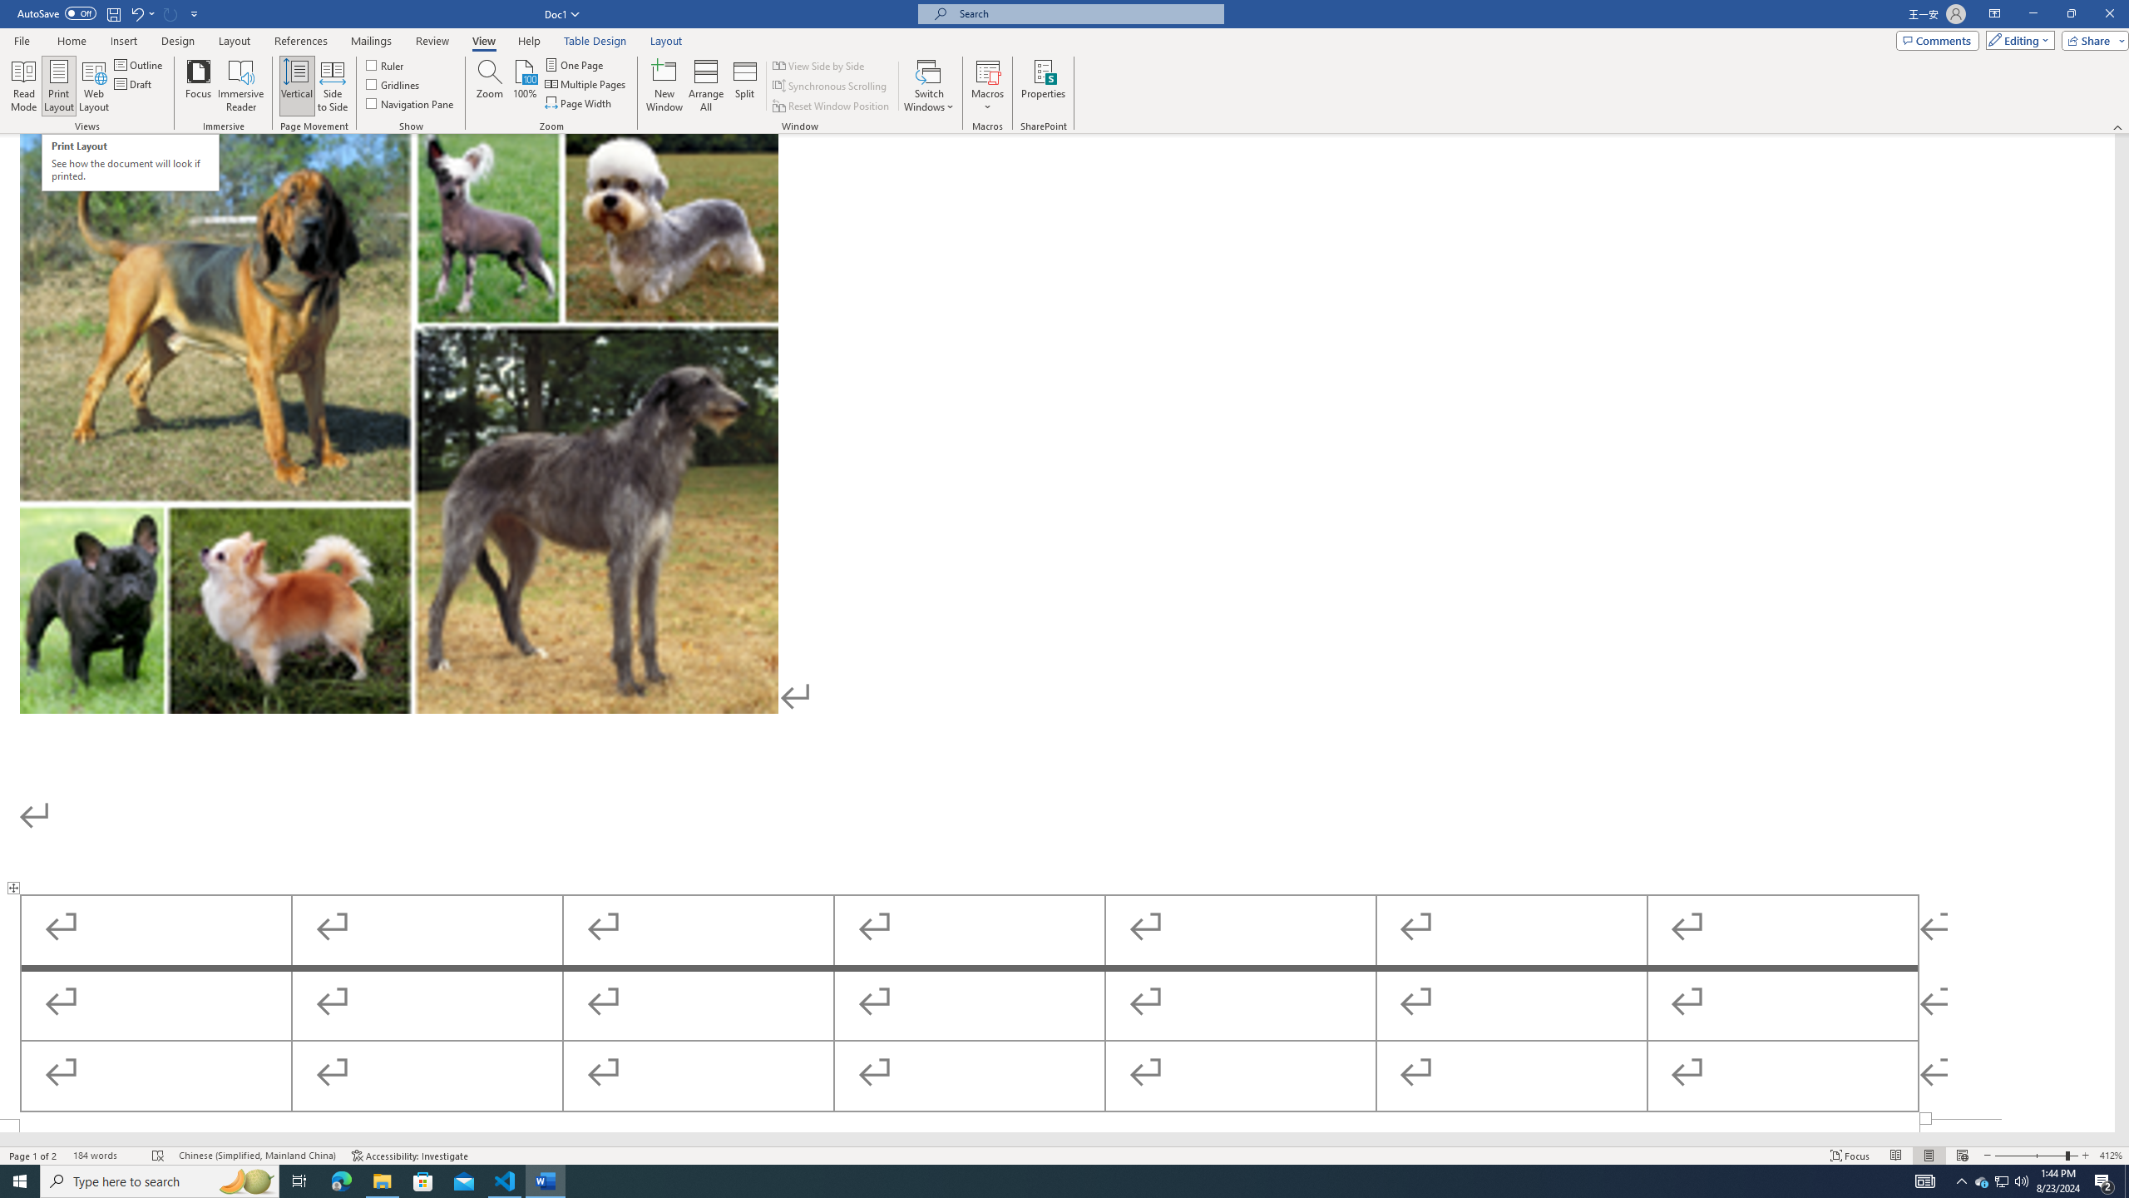 The image size is (2129, 1198). What do you see at coordinates (296, 86) in the screenshot?
I see `Vertical` at bounding box center [296, 86].